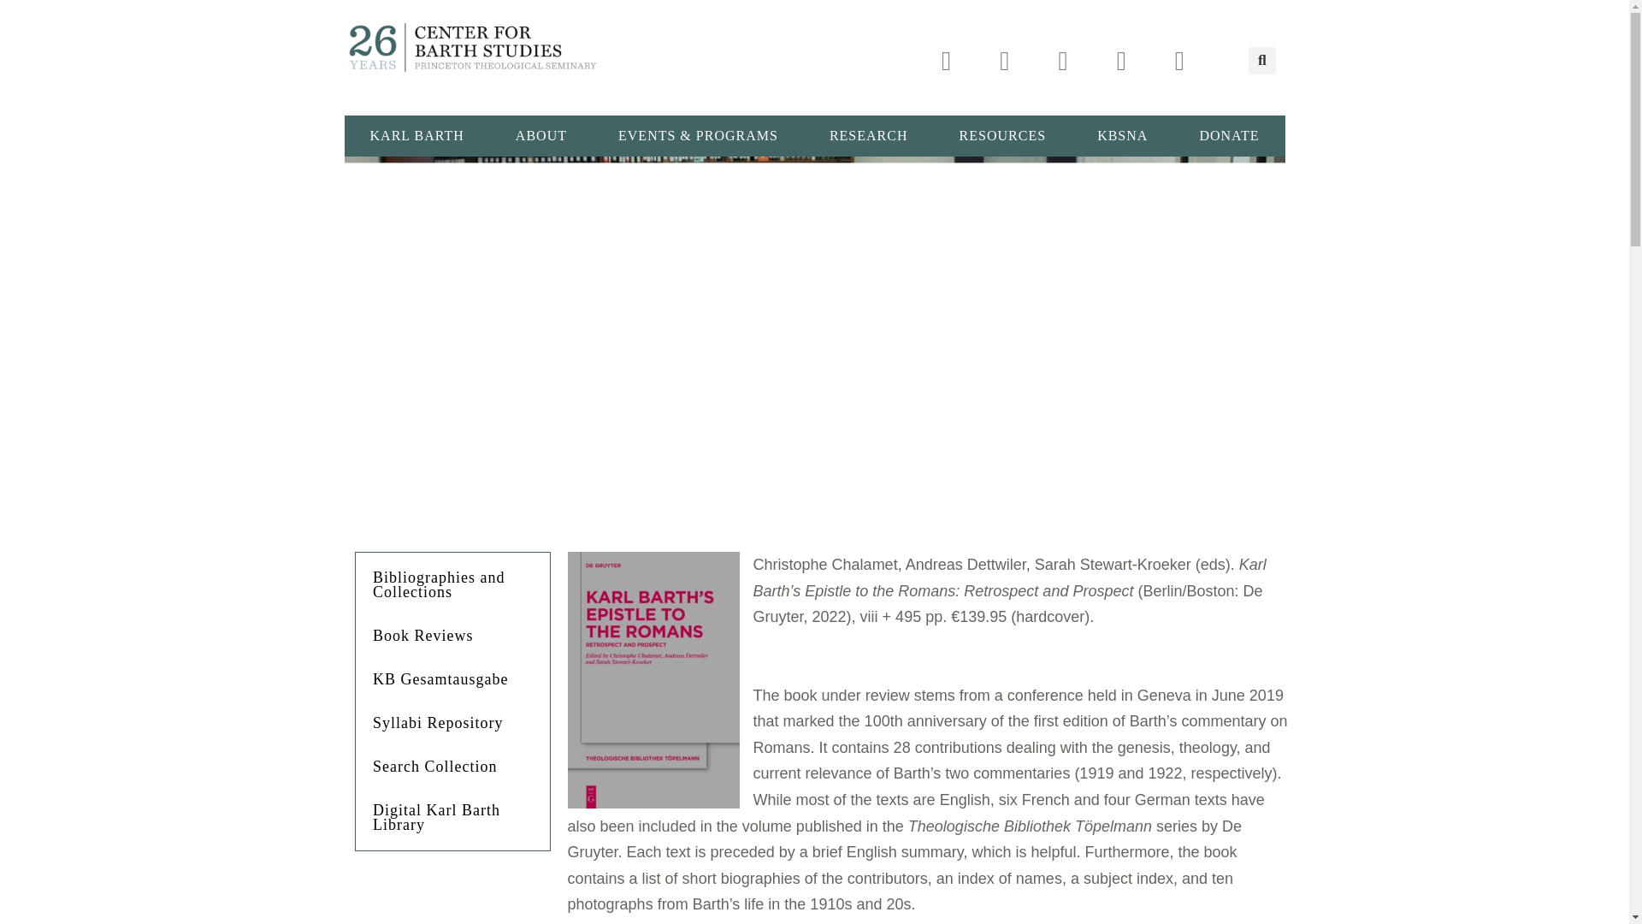 This screenshot has height=924, width=1642. What do you see at coordinates (540, 135) in the screenshot?
I see `ABOUT` at bounding box center [540, 135].